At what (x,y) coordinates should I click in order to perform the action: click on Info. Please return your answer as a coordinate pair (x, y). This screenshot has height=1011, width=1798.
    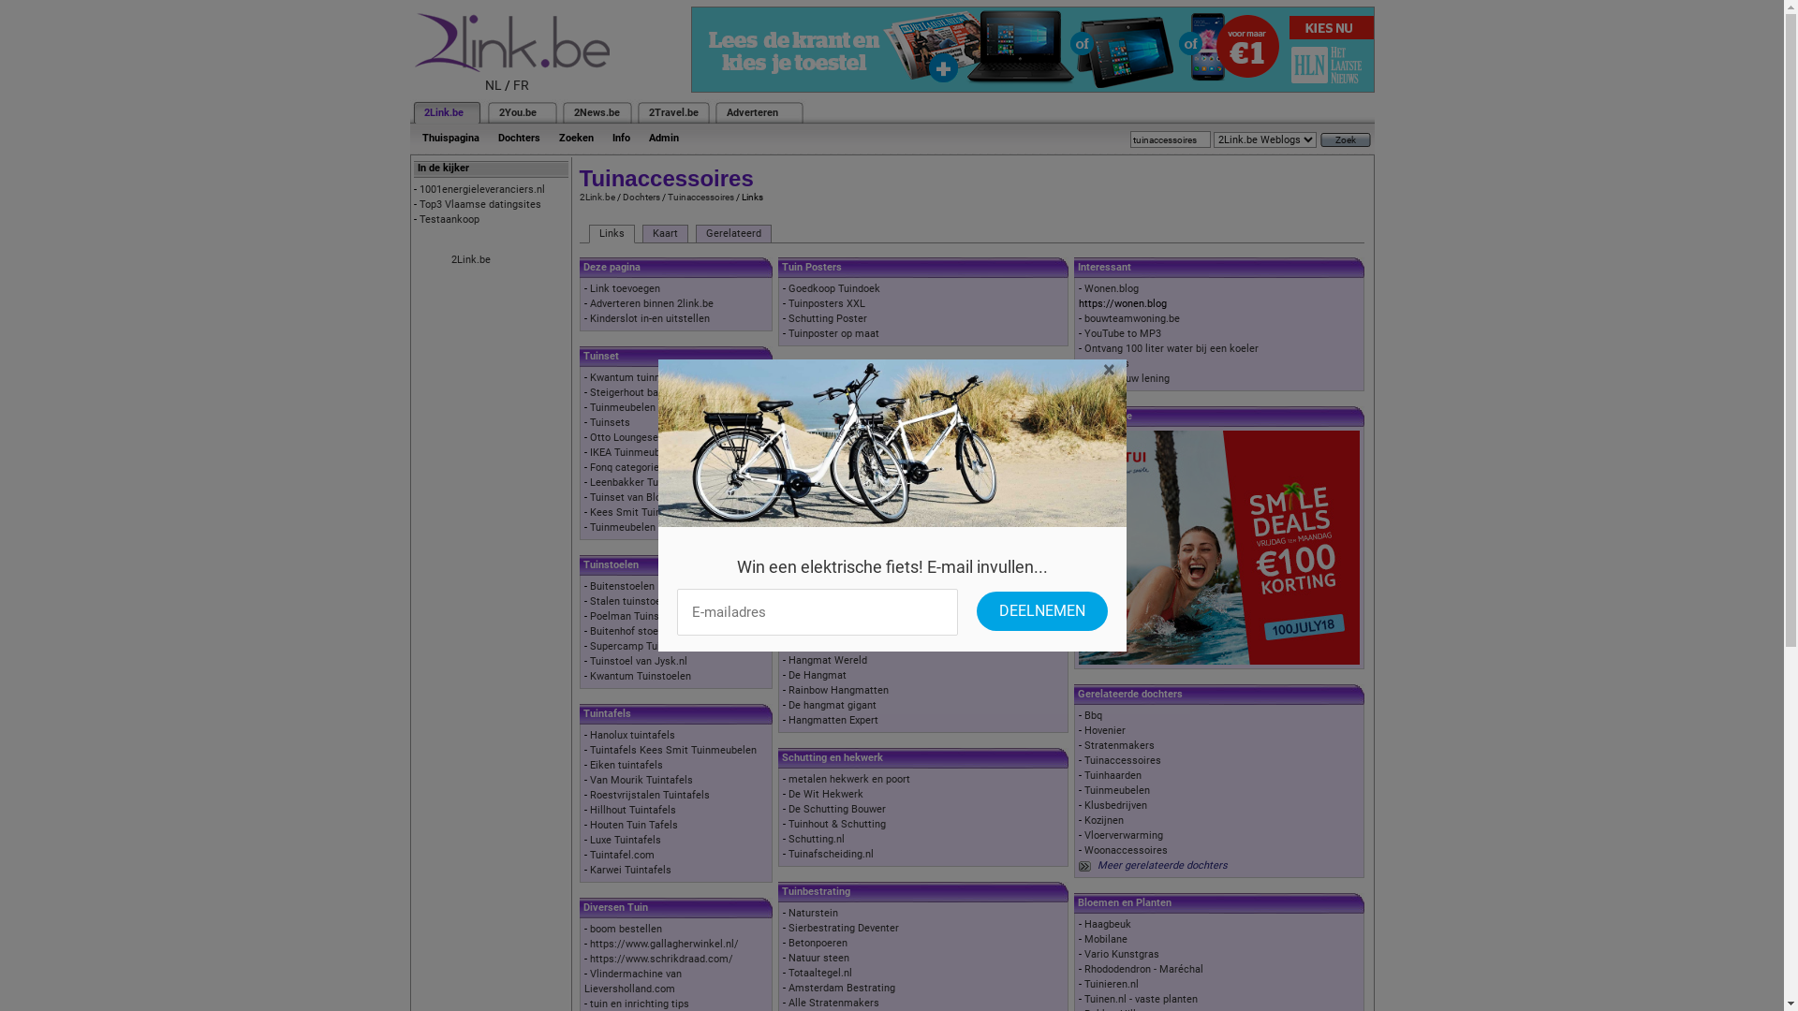
    Looking at the image, I should click on (622, 139).